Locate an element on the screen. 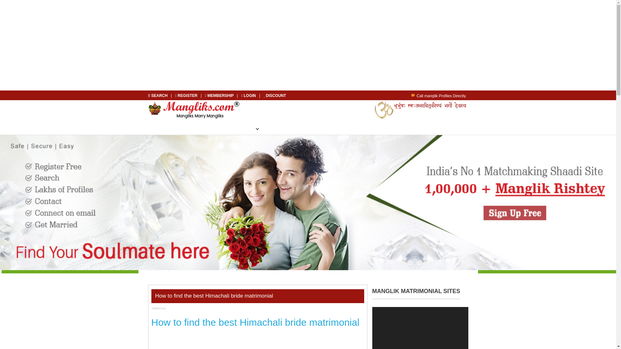 This screenshot has height=349, width=621. DISCOUNT is located at coordinates (274, 96).